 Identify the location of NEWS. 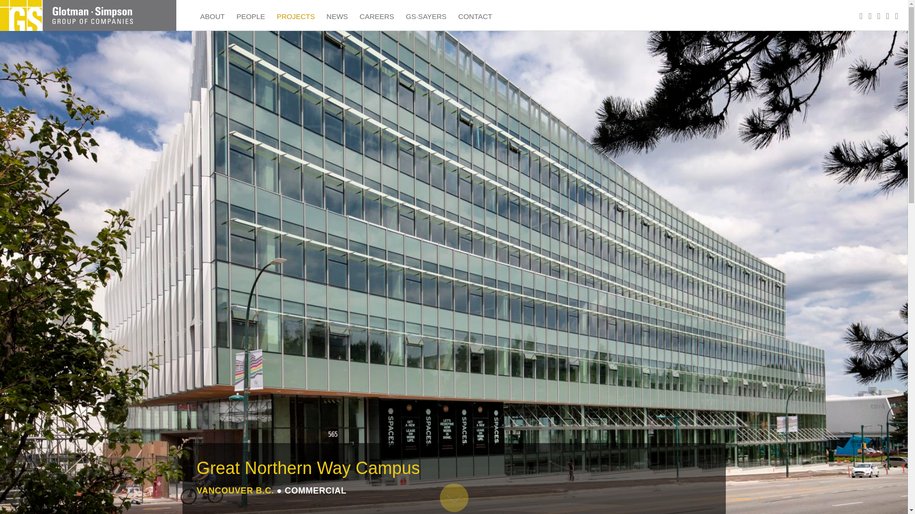
(337, 15).